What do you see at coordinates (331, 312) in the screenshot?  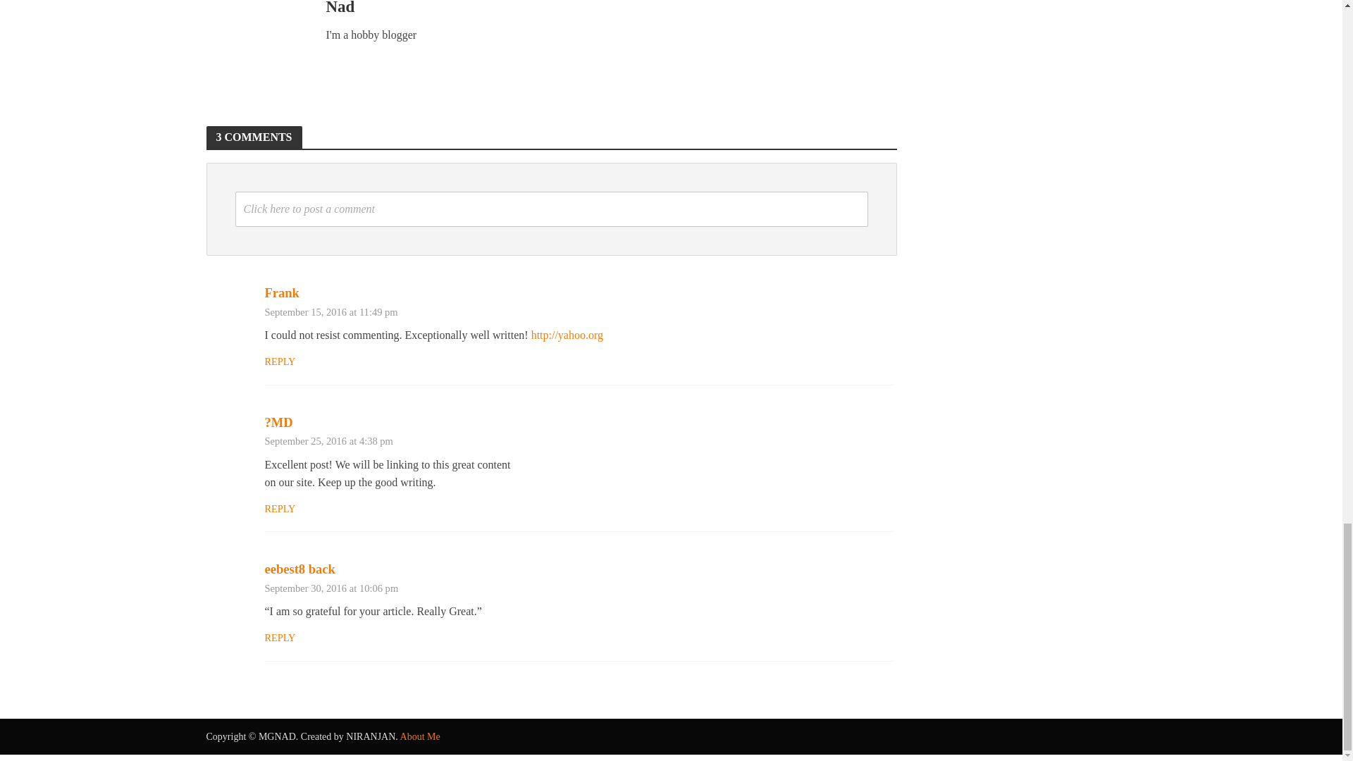 I see `September 15, 2016 at 11:49 pm` at bounding box center [331, 312].